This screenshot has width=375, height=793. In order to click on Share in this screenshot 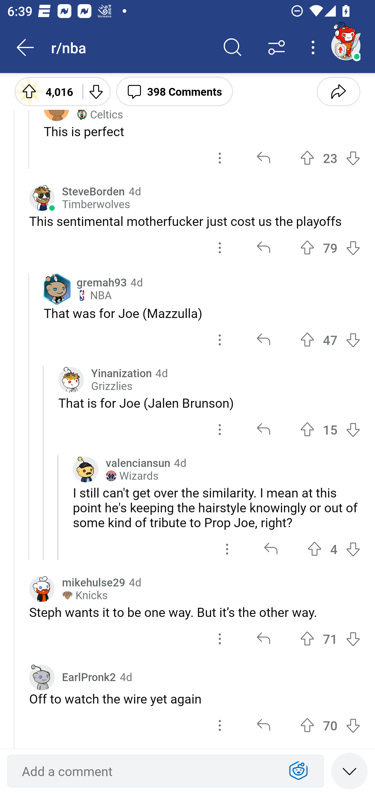, I will do `click(338, 91)`.